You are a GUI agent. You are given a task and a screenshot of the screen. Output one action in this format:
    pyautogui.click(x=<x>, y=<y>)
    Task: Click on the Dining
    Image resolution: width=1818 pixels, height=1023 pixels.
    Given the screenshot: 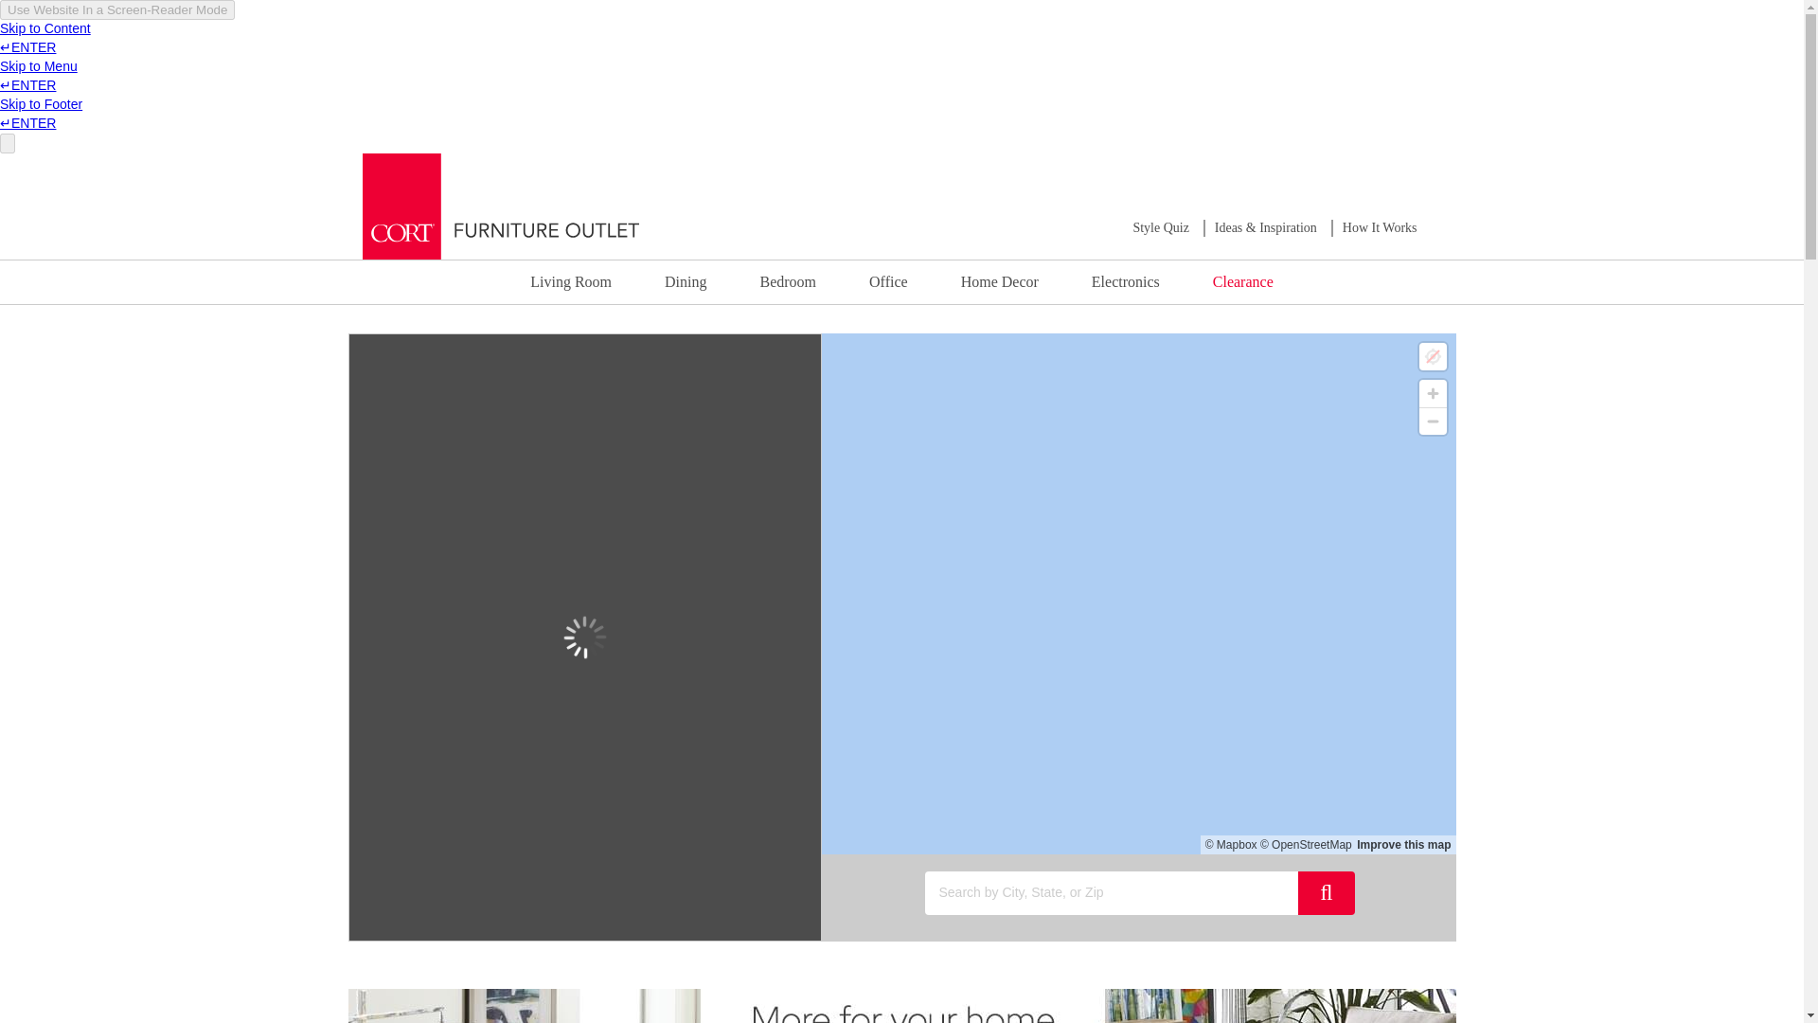 What is the action you would take?
    pyautogui.click(x=685, y=281)
    